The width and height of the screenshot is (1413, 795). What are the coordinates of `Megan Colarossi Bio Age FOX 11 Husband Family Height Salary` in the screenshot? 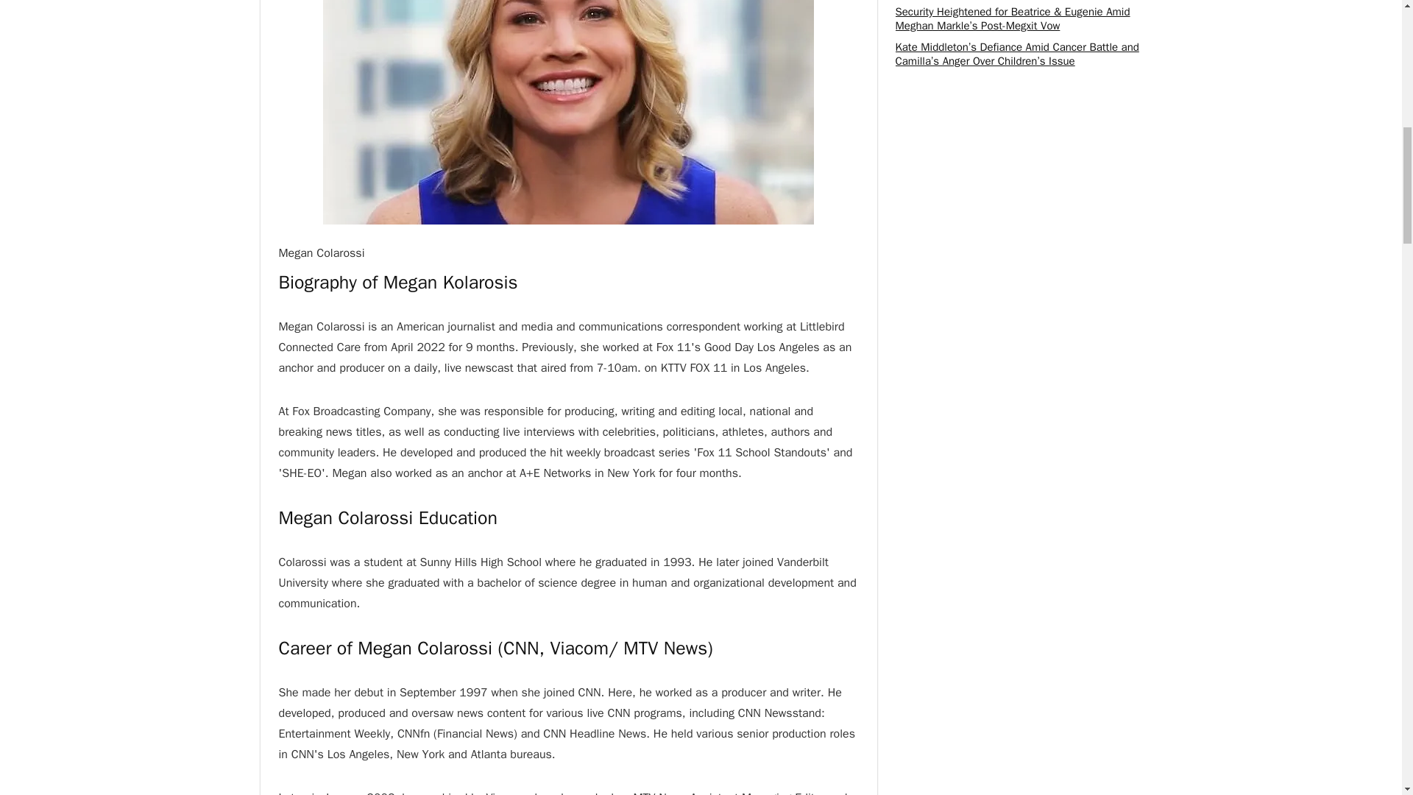 It's located at (568, 112).